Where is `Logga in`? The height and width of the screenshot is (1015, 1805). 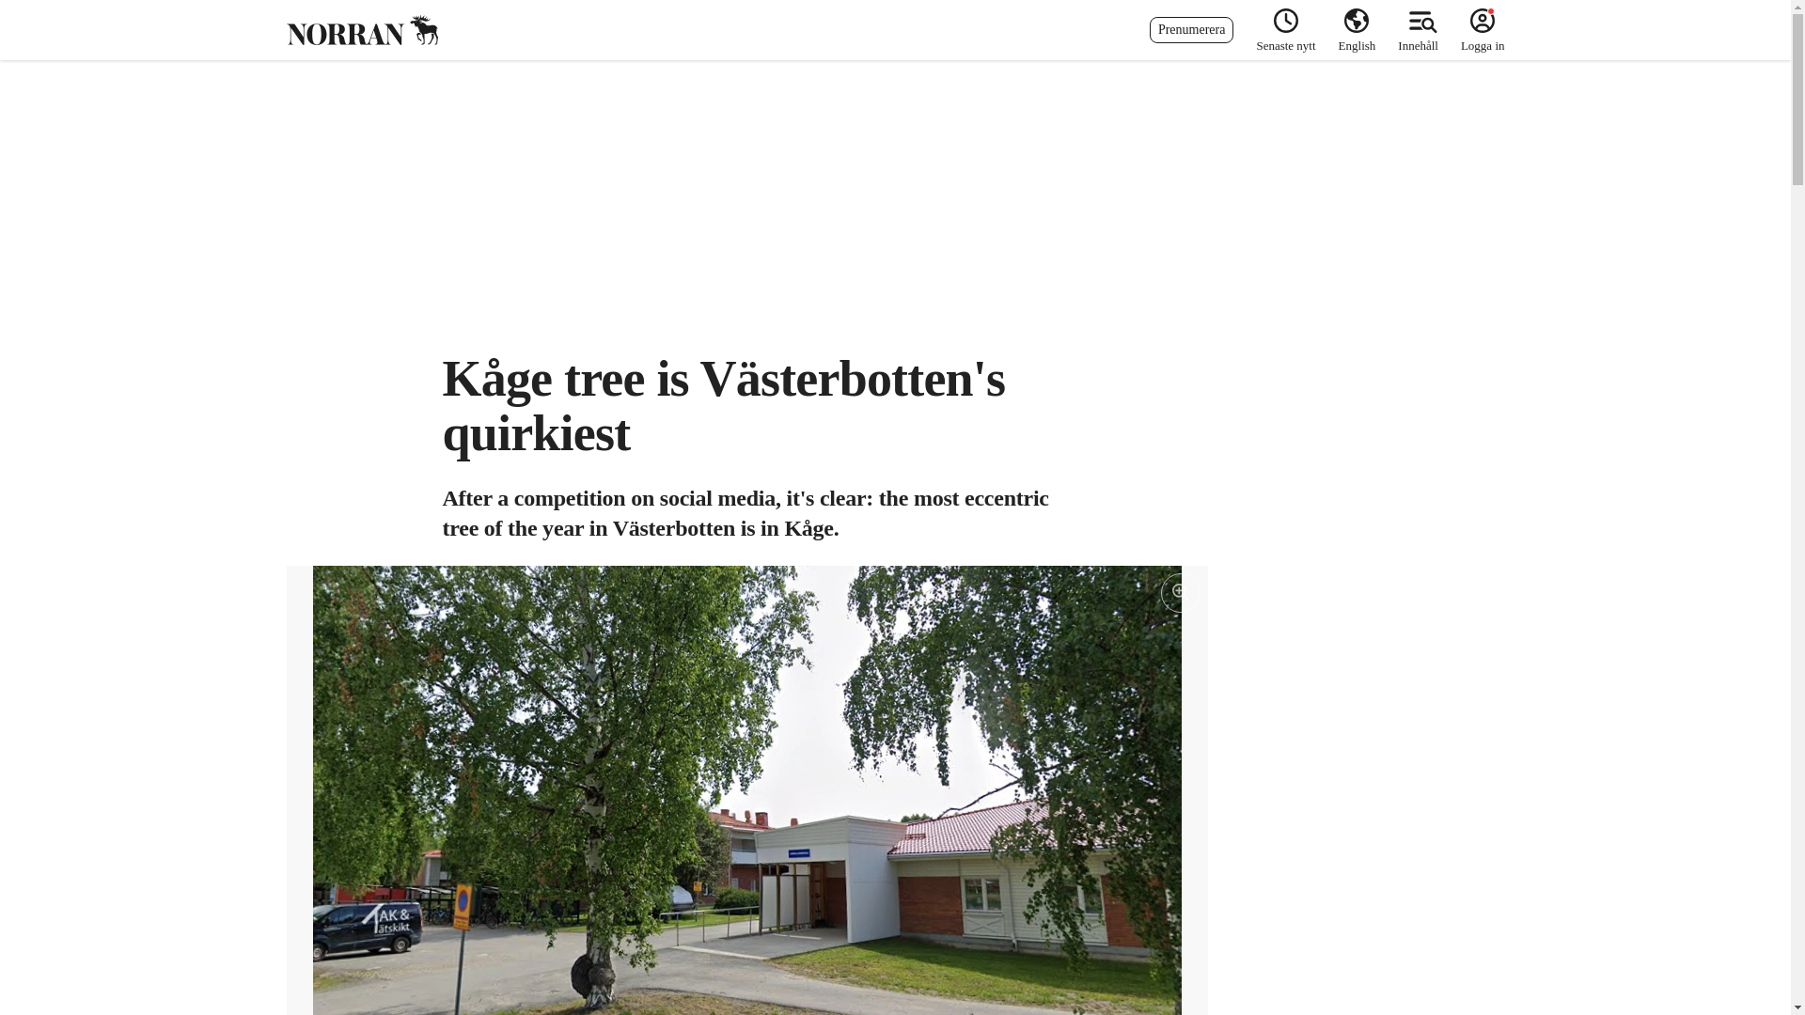 Logga in is located at coordinates (1477, 30).